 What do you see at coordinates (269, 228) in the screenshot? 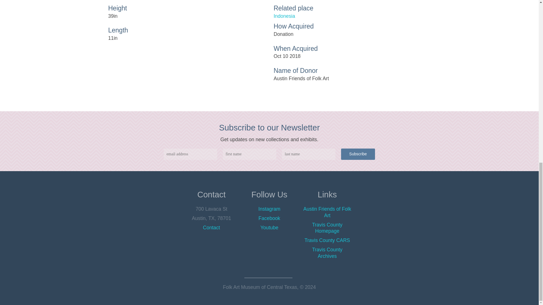
I see `Youtube` at bounding box center [269, 228].